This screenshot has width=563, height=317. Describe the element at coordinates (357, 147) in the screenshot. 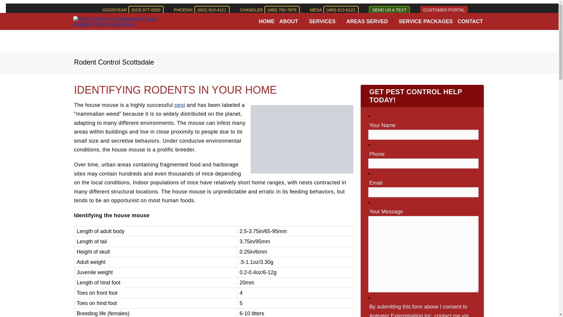

I see `GOPHER CONTROL` at that location.